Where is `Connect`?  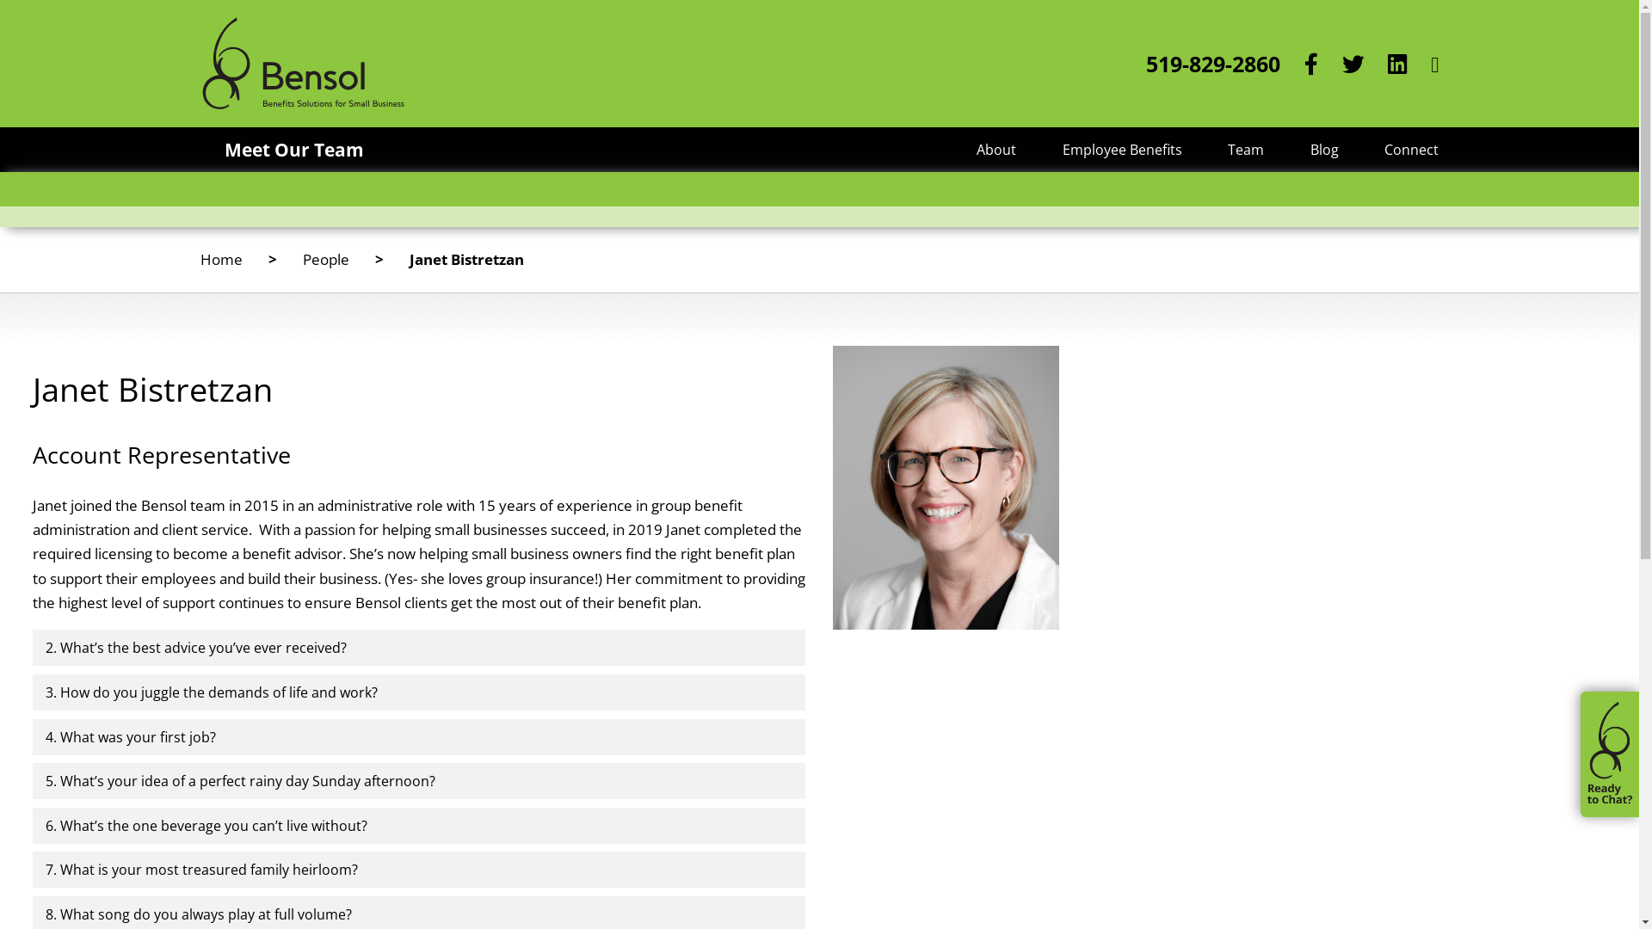 Connect is located at coordinates (1411, 150).